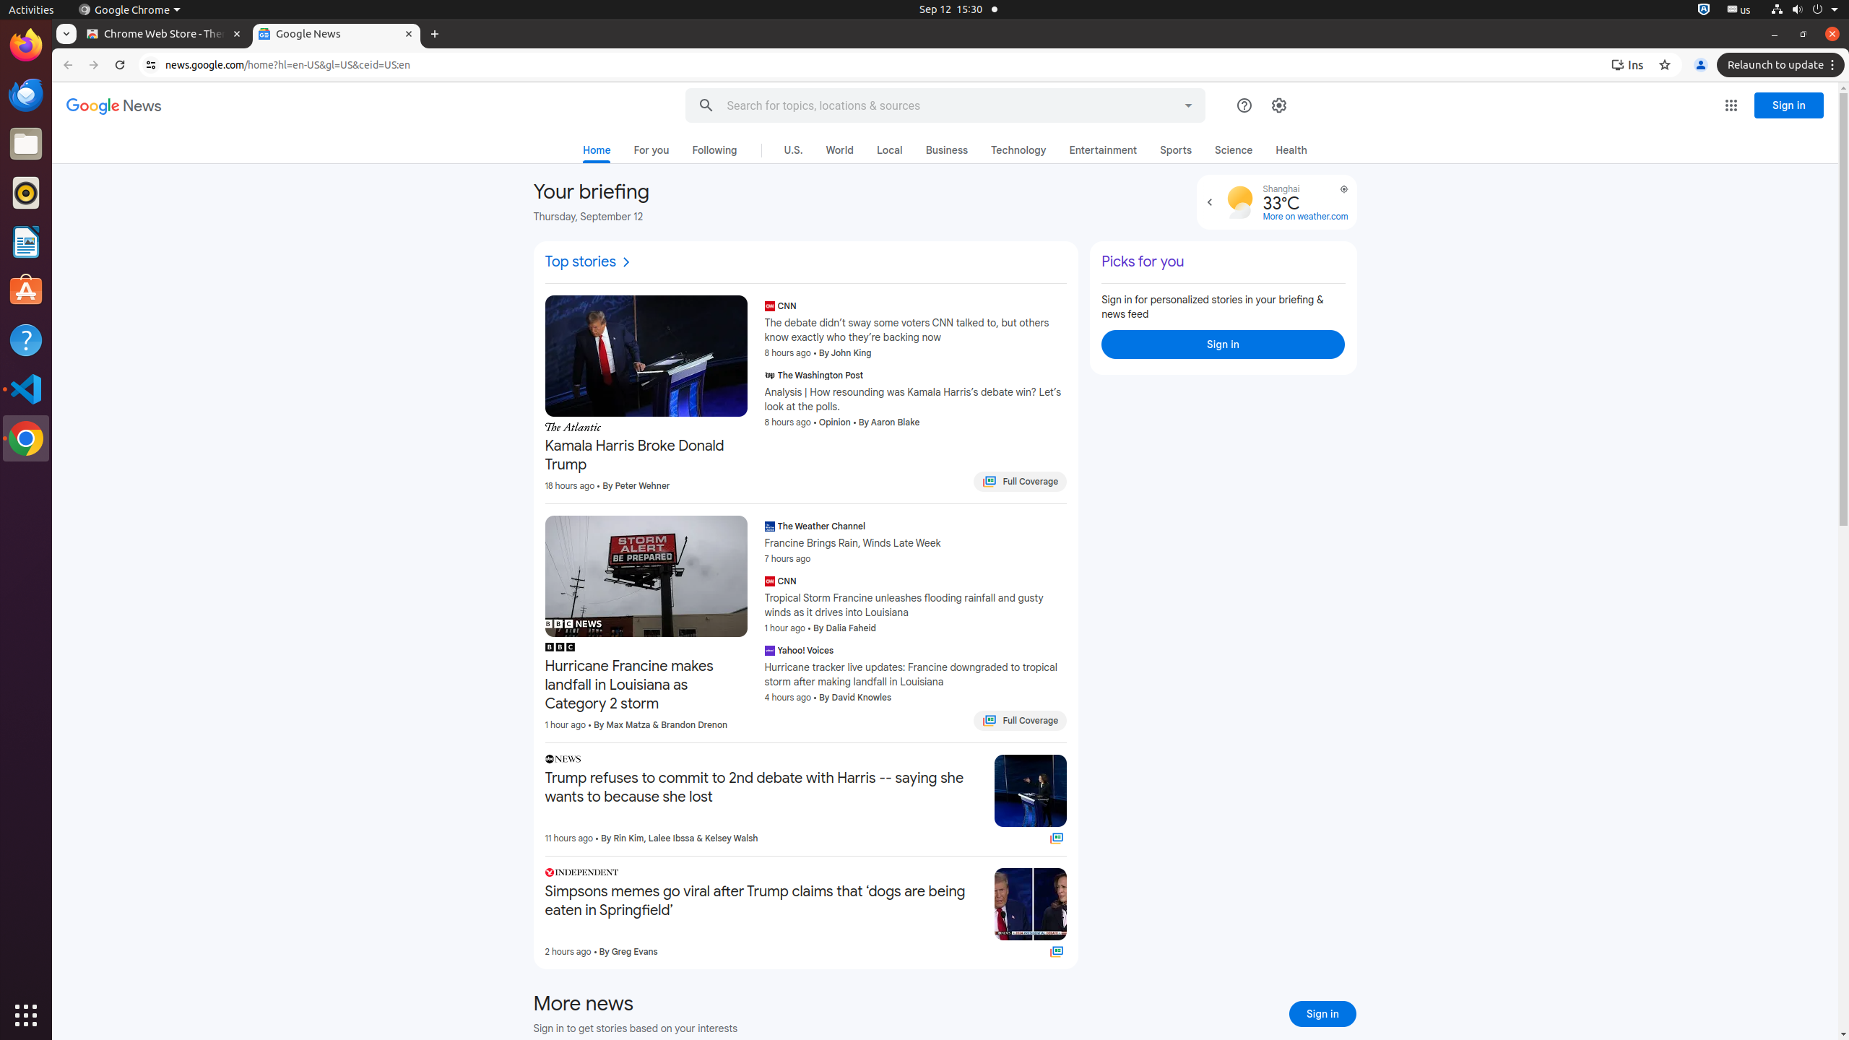 The image size is (1849, 1040). I want to click on Trump refuses to commit to 2nd debate with Harris -- saying she wants to because she lost, so click(764, 788).